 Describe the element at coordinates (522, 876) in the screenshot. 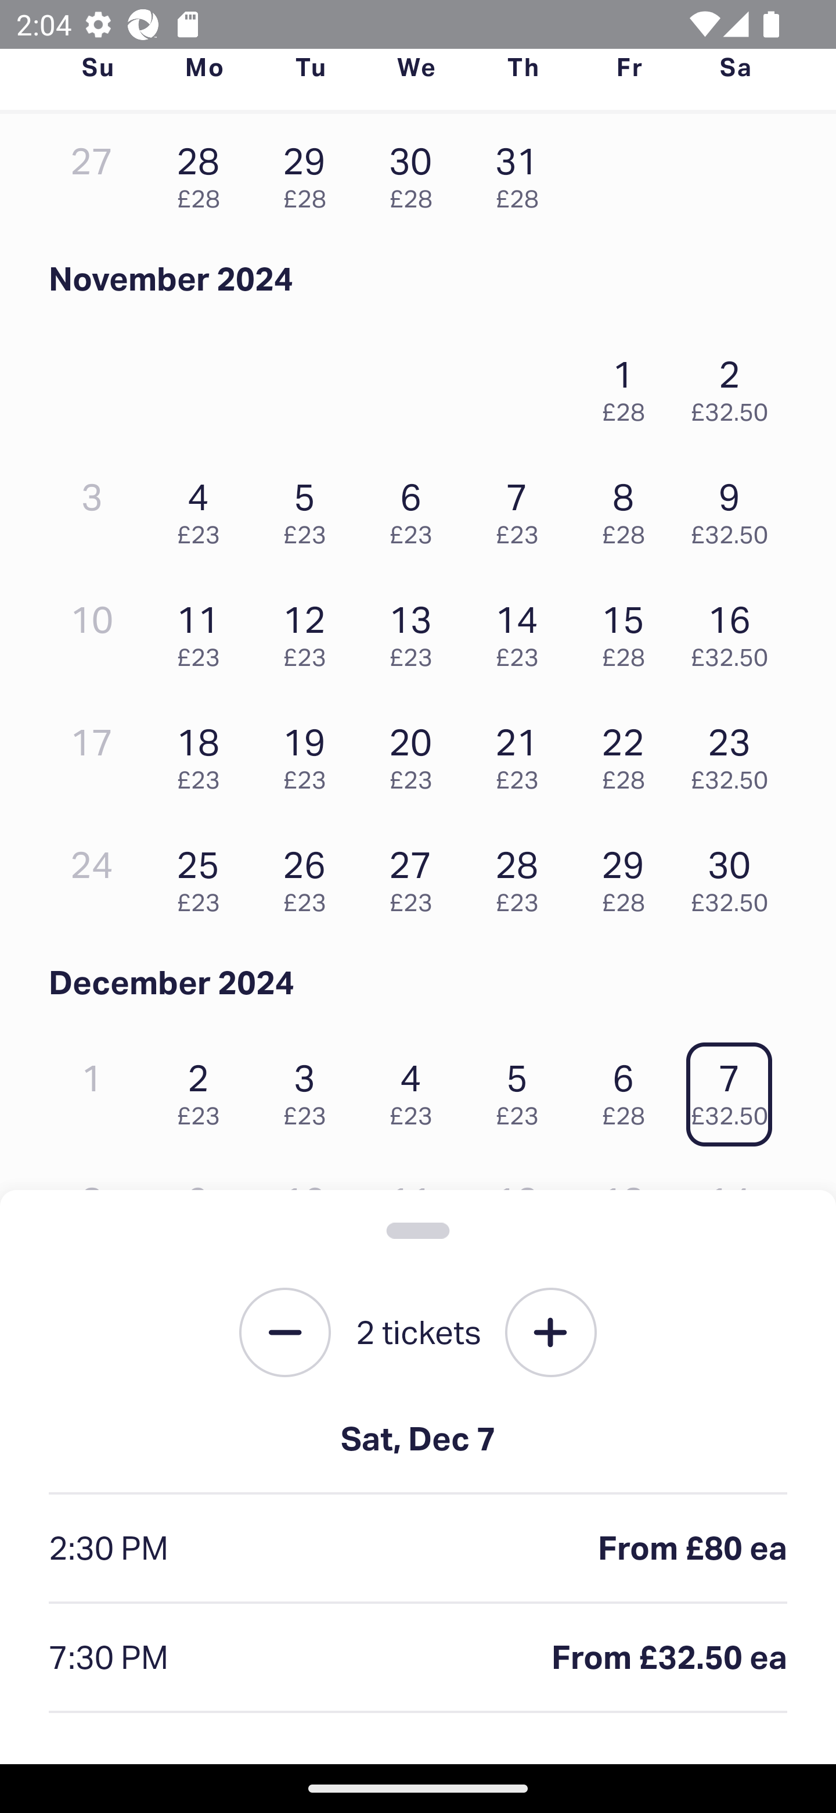

I see `28 £23` at that location.